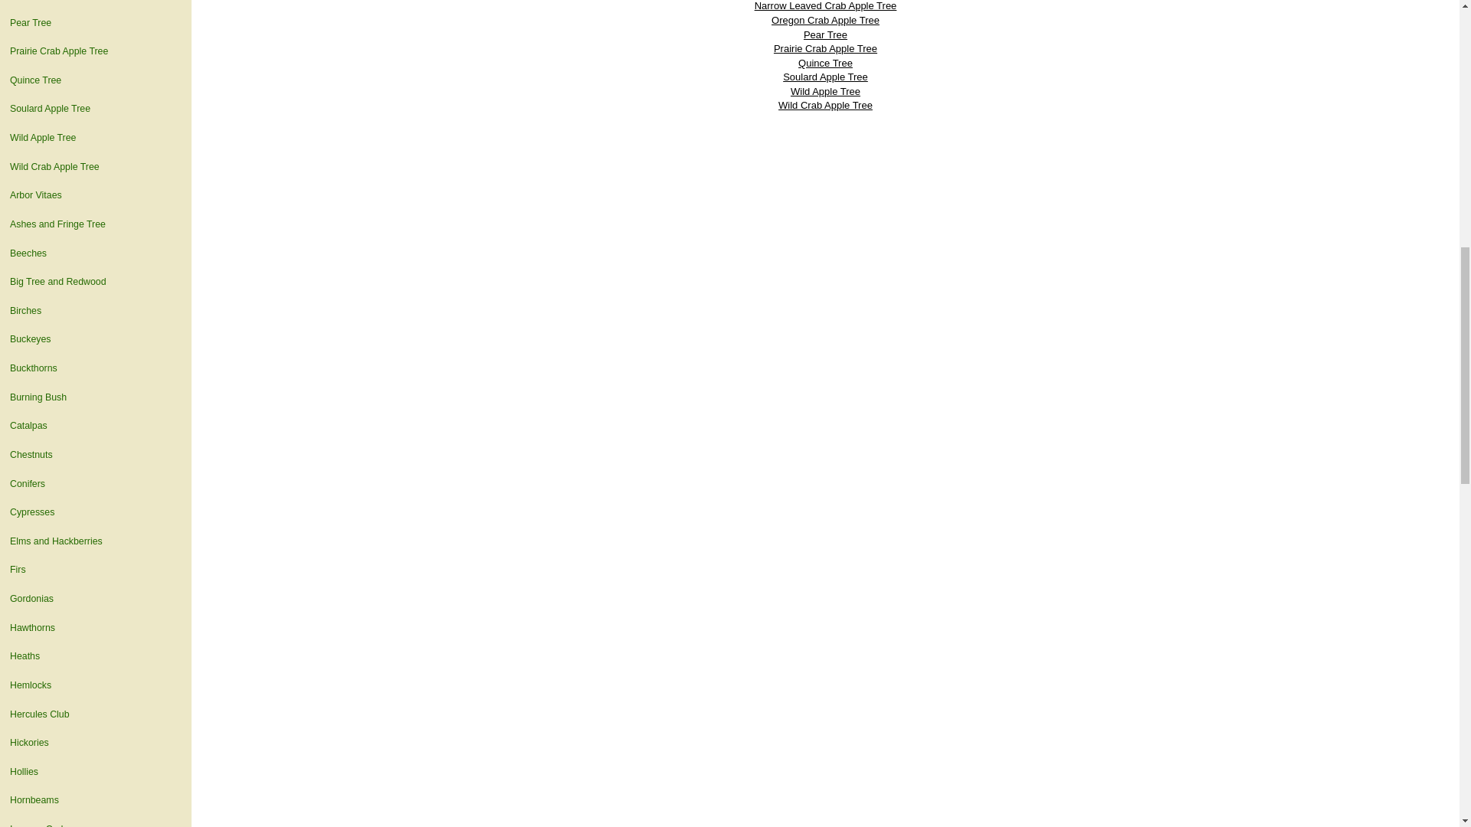 The image size is (1471, 827). I want to click on Elms and Hackberries, so click(95, 542).